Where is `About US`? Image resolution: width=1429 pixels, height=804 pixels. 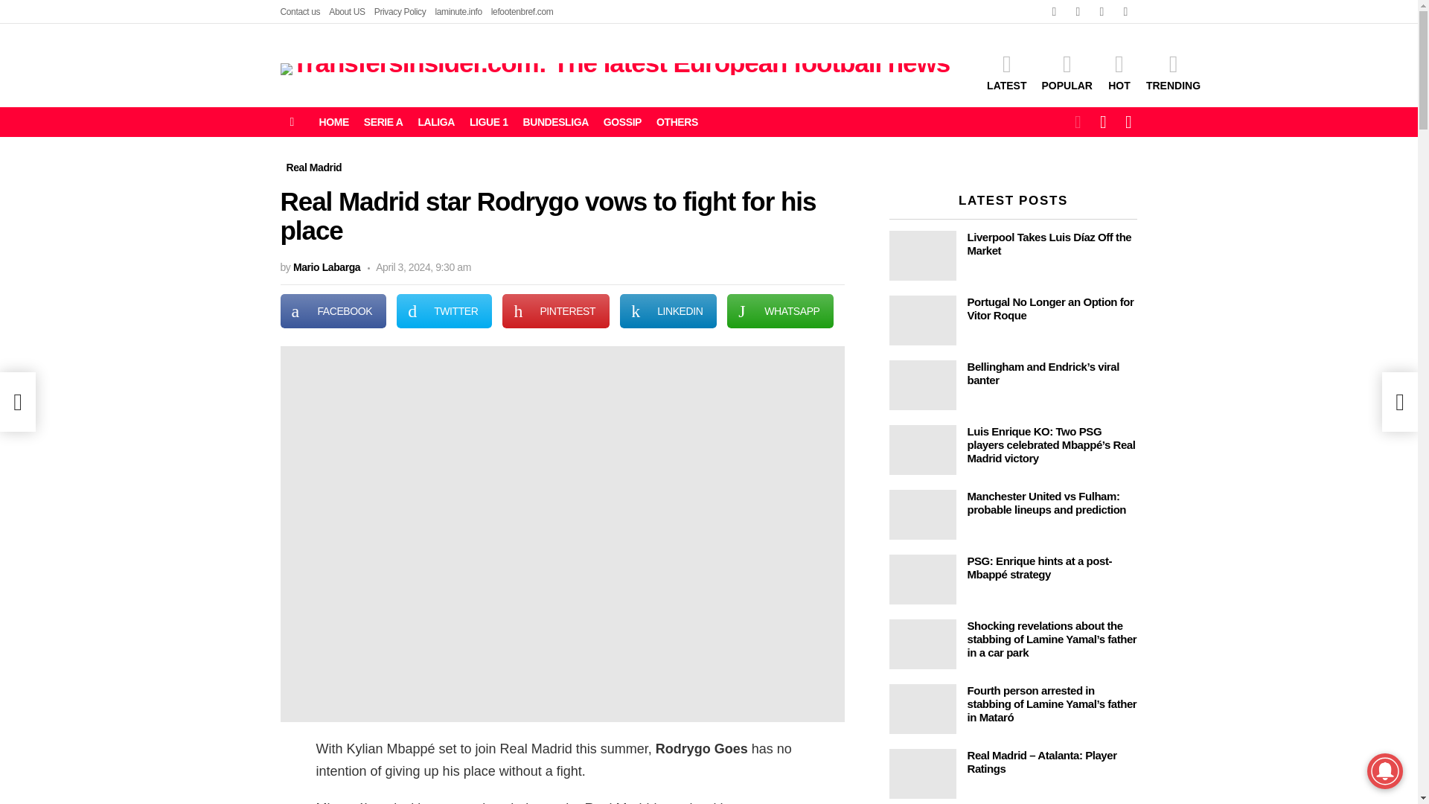 About US is located at coordinates (346, 12).